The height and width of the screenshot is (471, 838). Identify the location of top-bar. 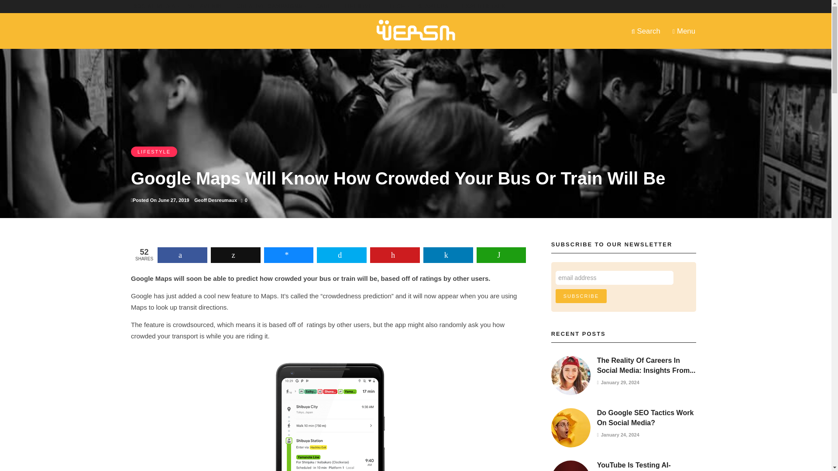
(436, 6).